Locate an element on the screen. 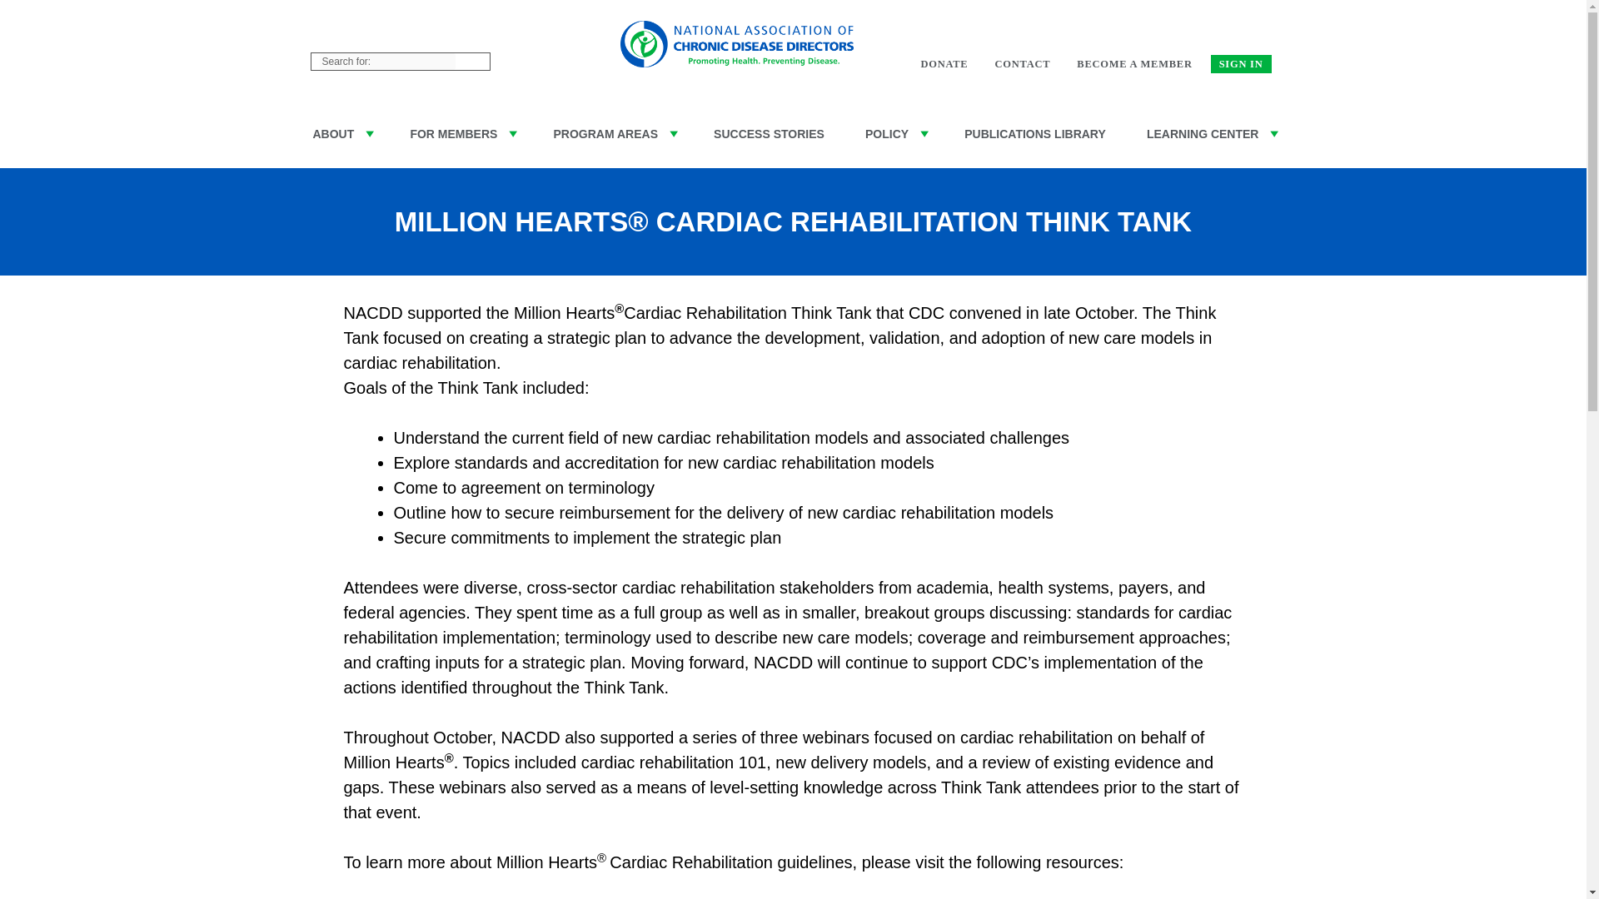  PROGRAM AREAS is located at coordinates (614, 134).